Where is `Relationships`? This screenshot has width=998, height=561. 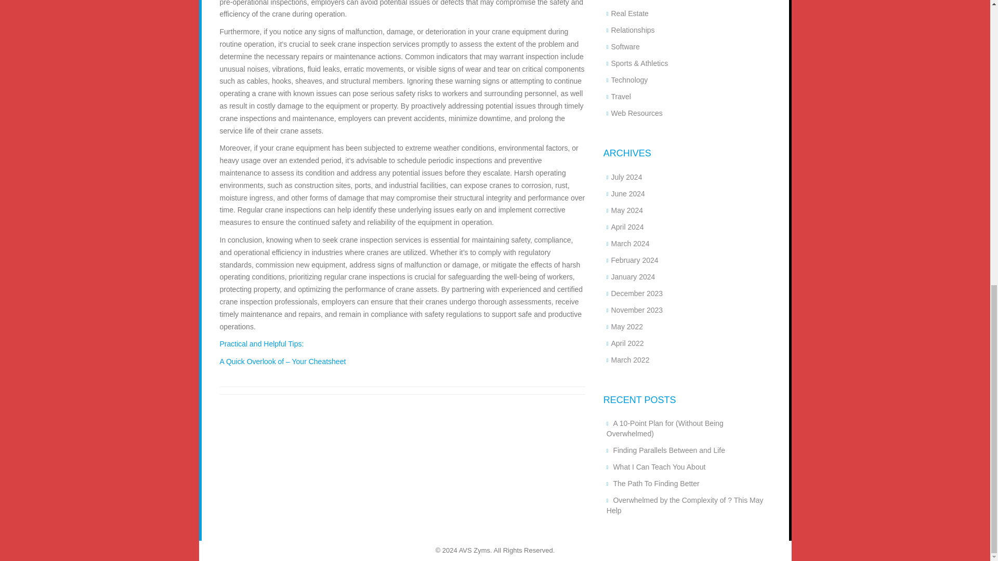 Relationships is located at coordinates (633, 30).